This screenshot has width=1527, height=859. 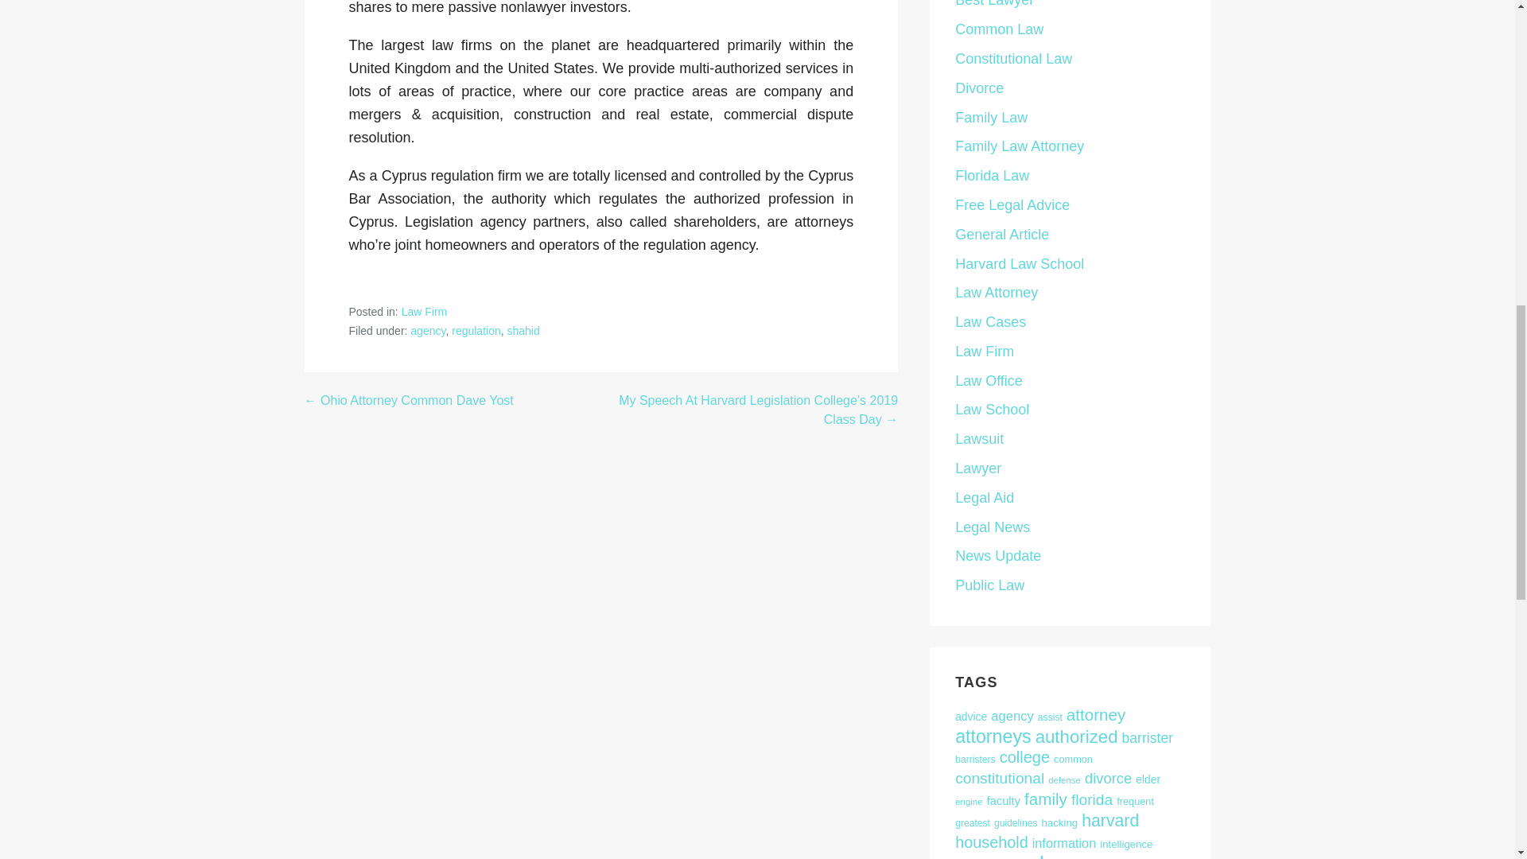 What do you see at coordinates (476, 331) in the screenshot?
I see `regulation` at bounding box center [476, 331].